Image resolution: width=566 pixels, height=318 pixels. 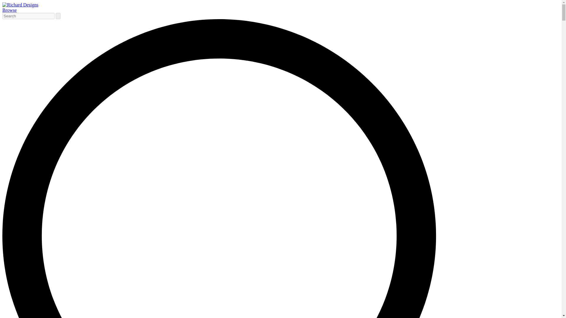 I want to click on Browse, so click(x=9, y=10).